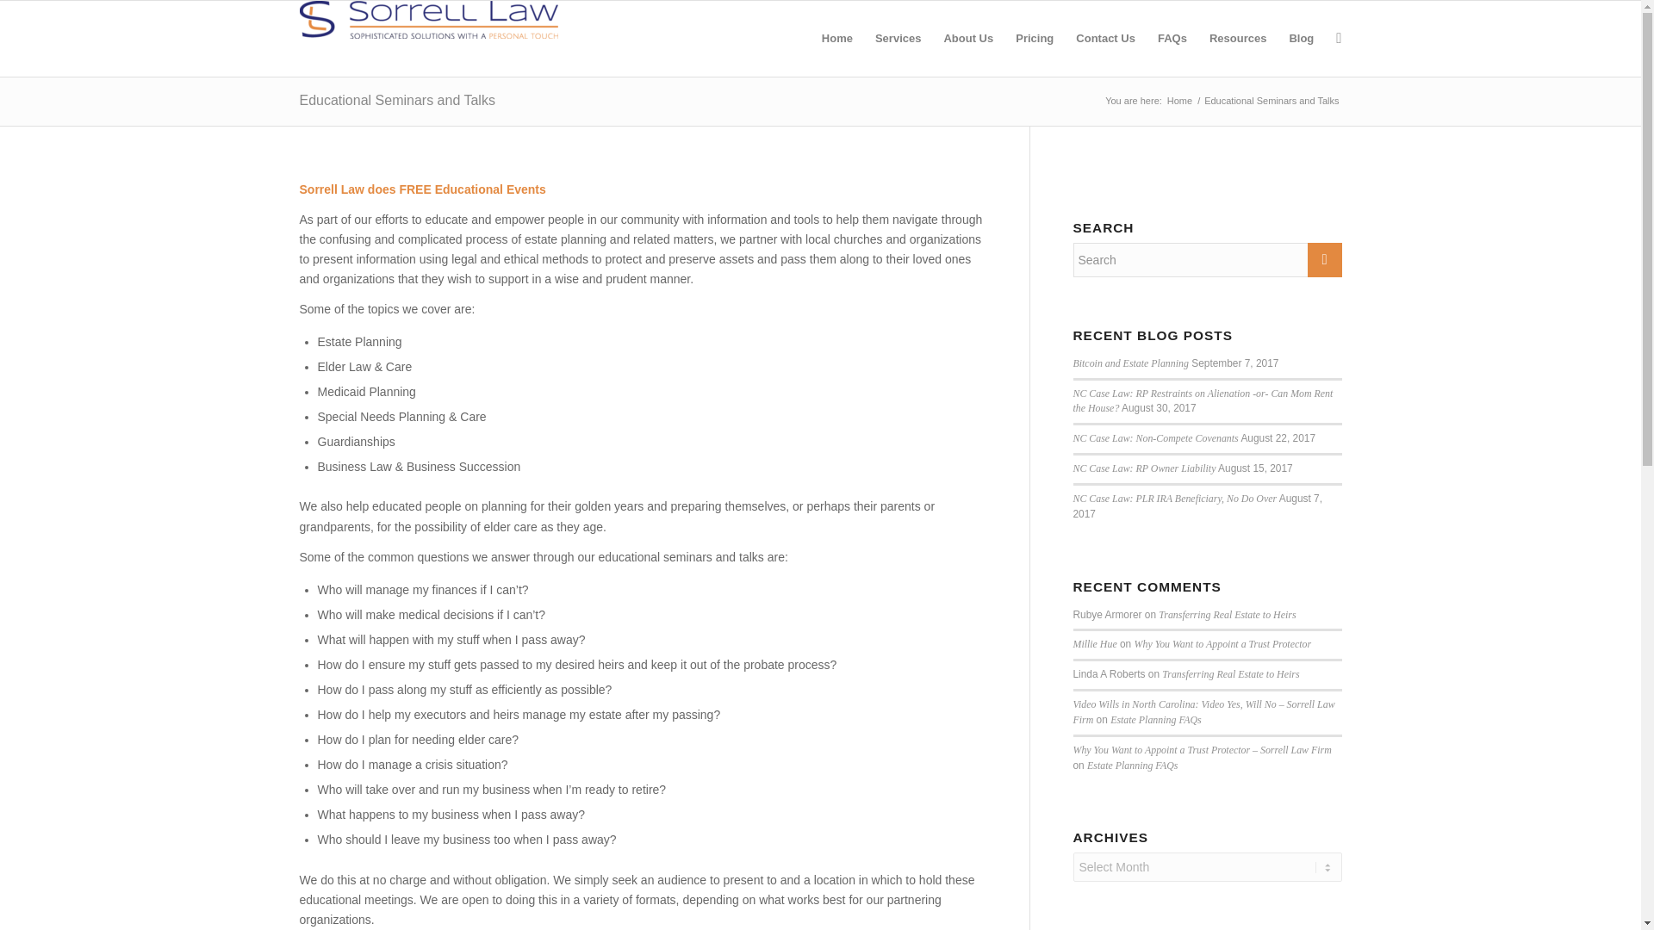 This screenshot has width=1654, height=930. What do you see at coordinates (1131, 363) in the screenshot?
I see `Bitcoin and Estate Planning` at bounding box center [1131, 363].